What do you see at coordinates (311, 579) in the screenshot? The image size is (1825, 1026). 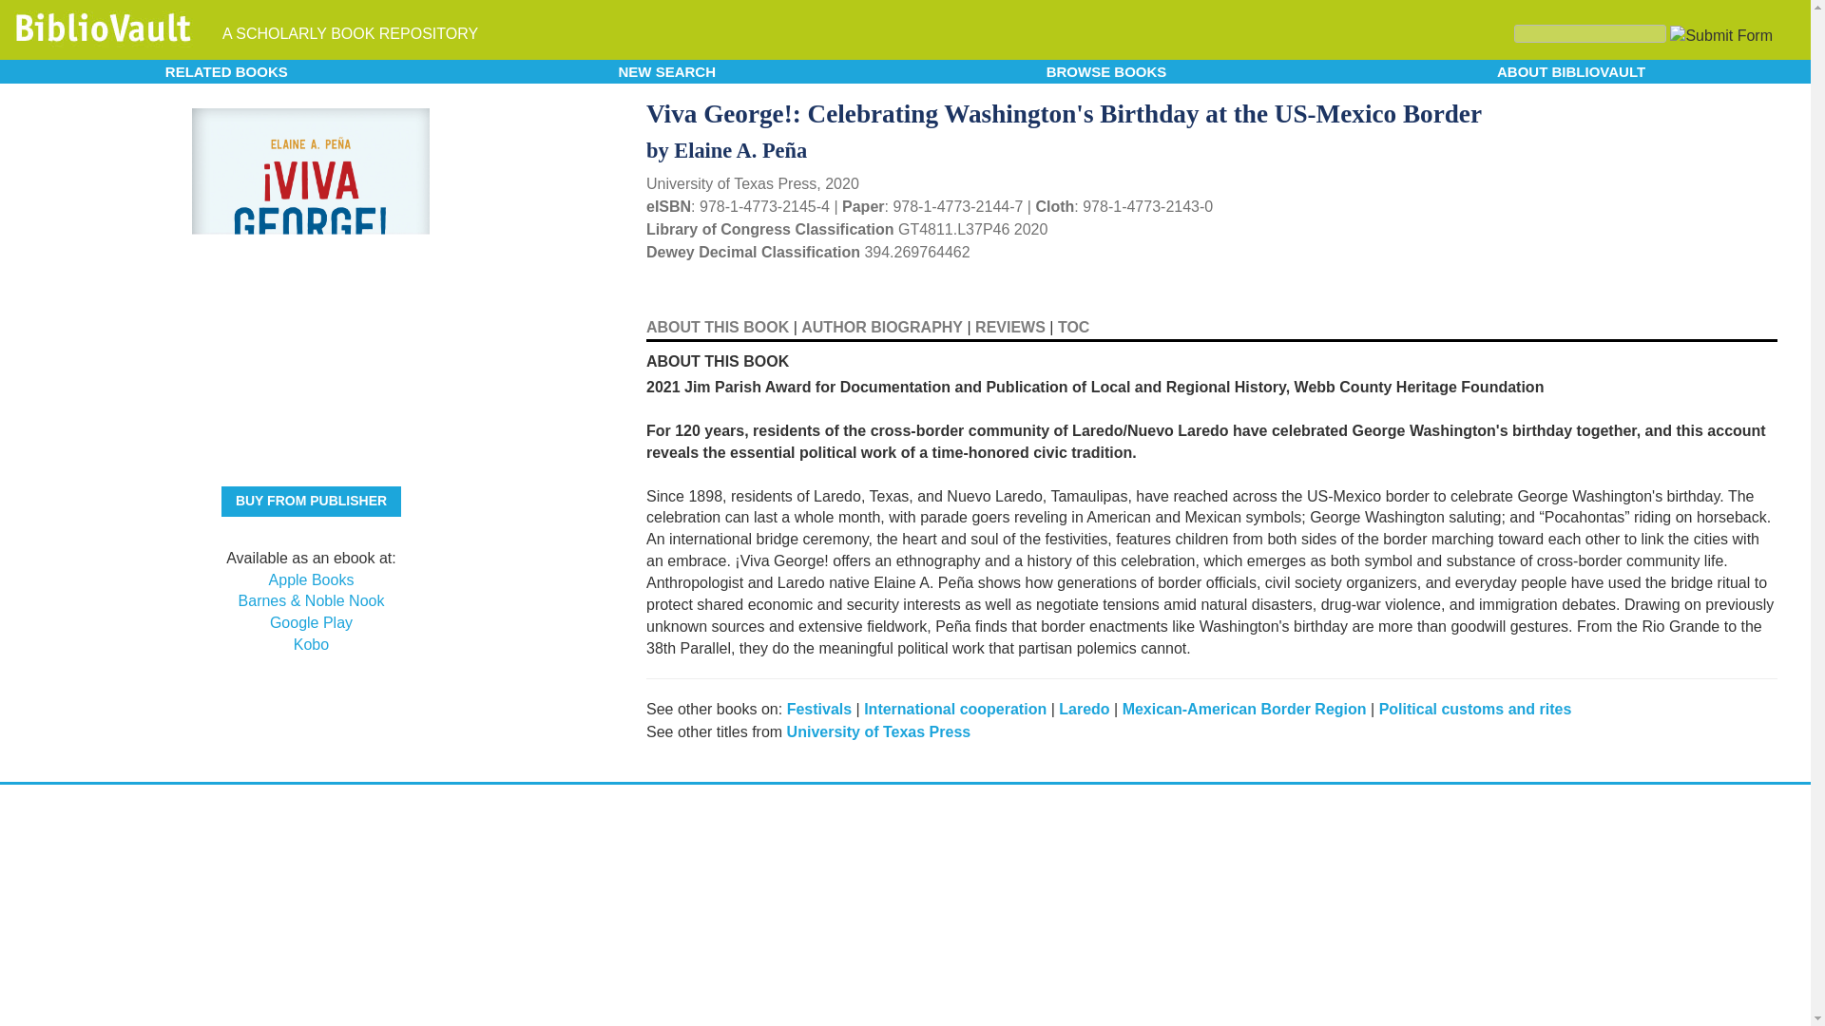 I see `Apple Books` at bounding box center [311, 579].